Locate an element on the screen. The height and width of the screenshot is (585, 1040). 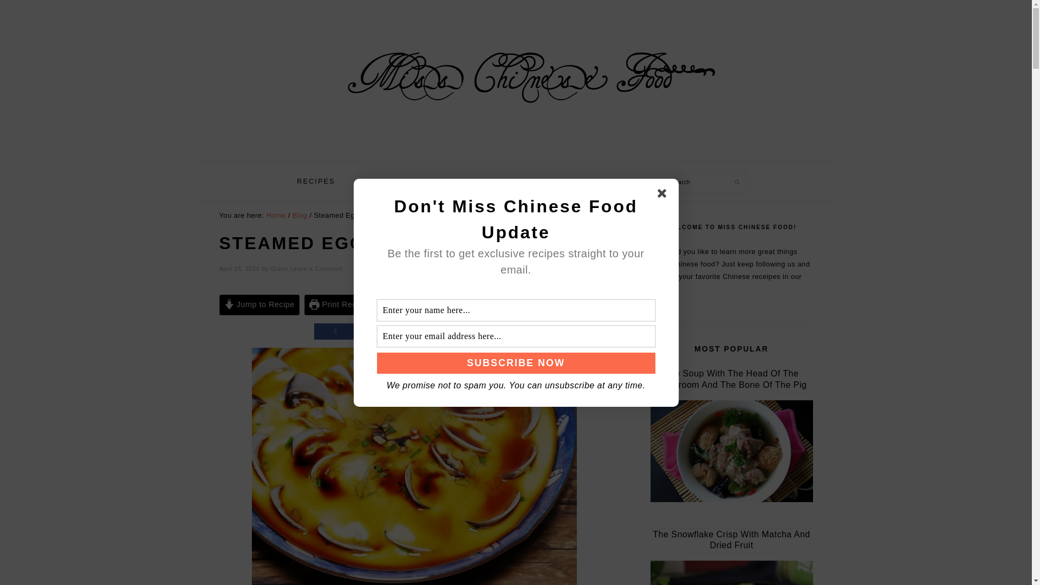
The Snowflake Crisp With Matcha And Dried Fruit is located at coordinates (731, 573).